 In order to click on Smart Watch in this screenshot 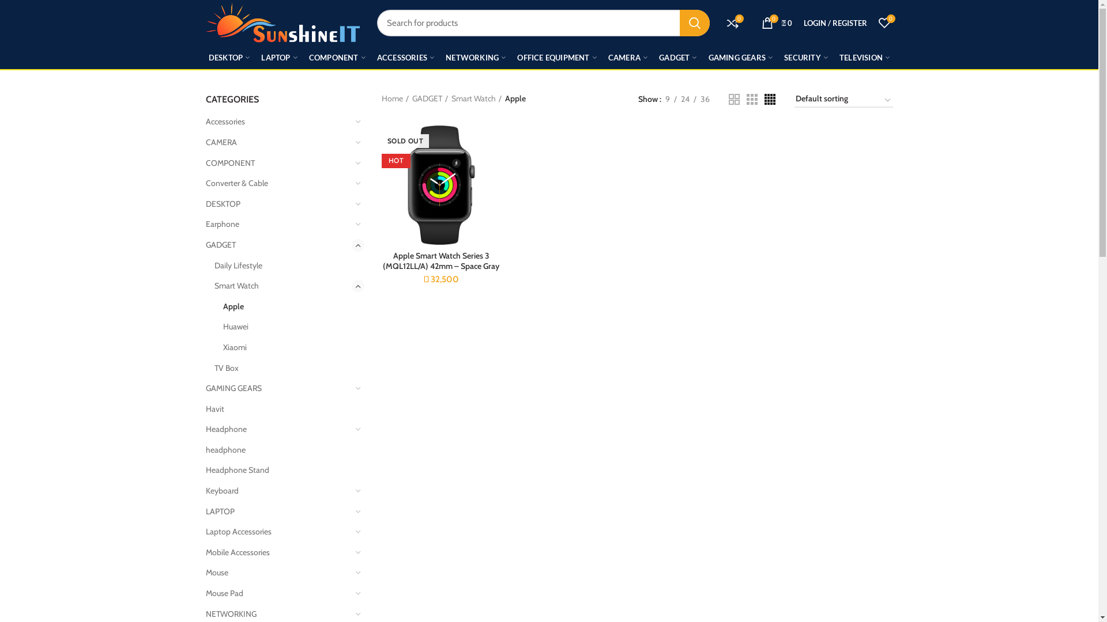, I will do `click(283, 286)`.